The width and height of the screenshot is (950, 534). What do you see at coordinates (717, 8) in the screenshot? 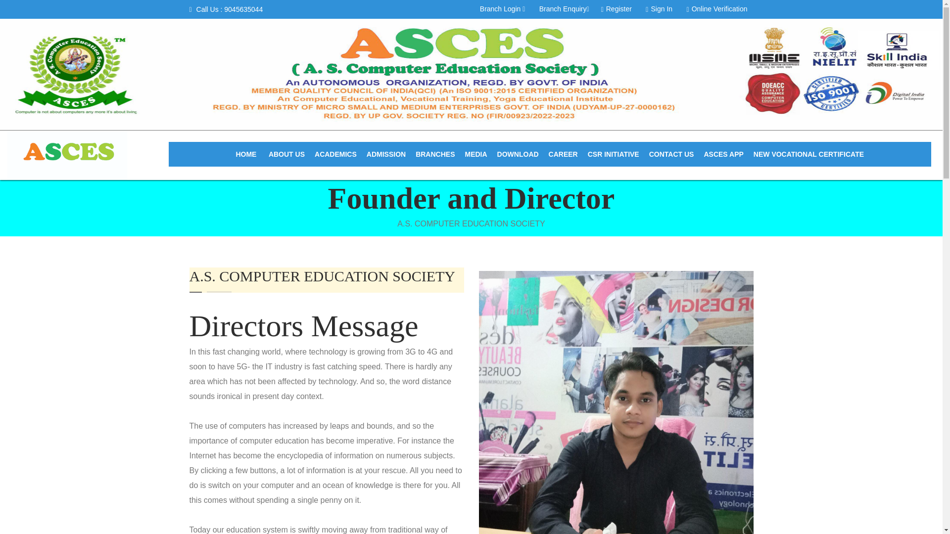
I see `Online Verification` at bounding box center [717, 8].